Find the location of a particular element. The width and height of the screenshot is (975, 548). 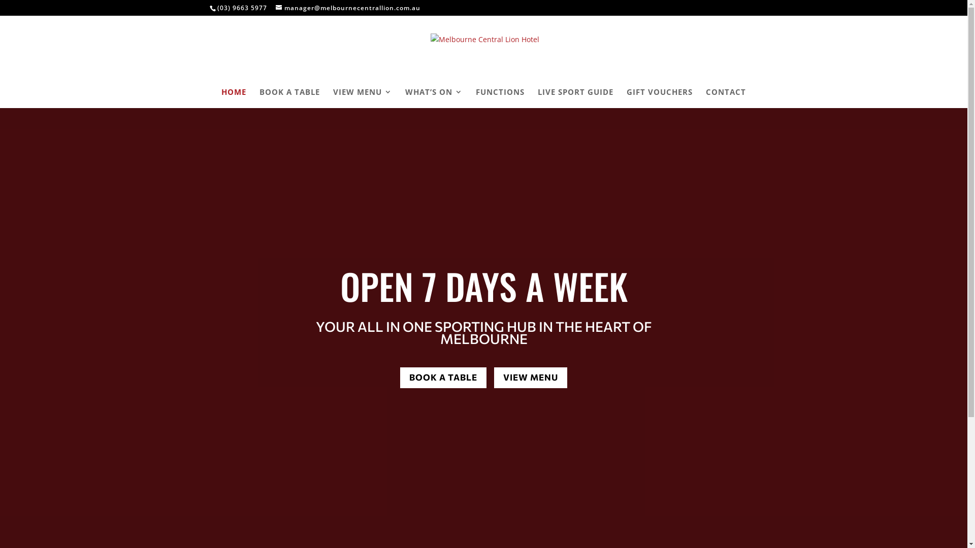

BOOK A TABLE is located at coordinates (443, 378).